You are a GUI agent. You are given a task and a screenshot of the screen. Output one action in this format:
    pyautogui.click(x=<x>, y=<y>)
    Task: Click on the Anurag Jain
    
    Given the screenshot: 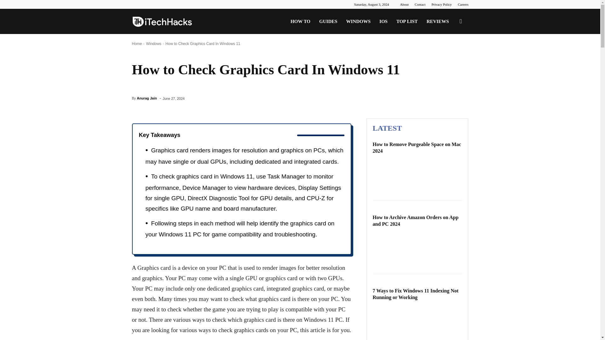 What is the action you would take?
    pyautogui.click(x=147, y=98)
    